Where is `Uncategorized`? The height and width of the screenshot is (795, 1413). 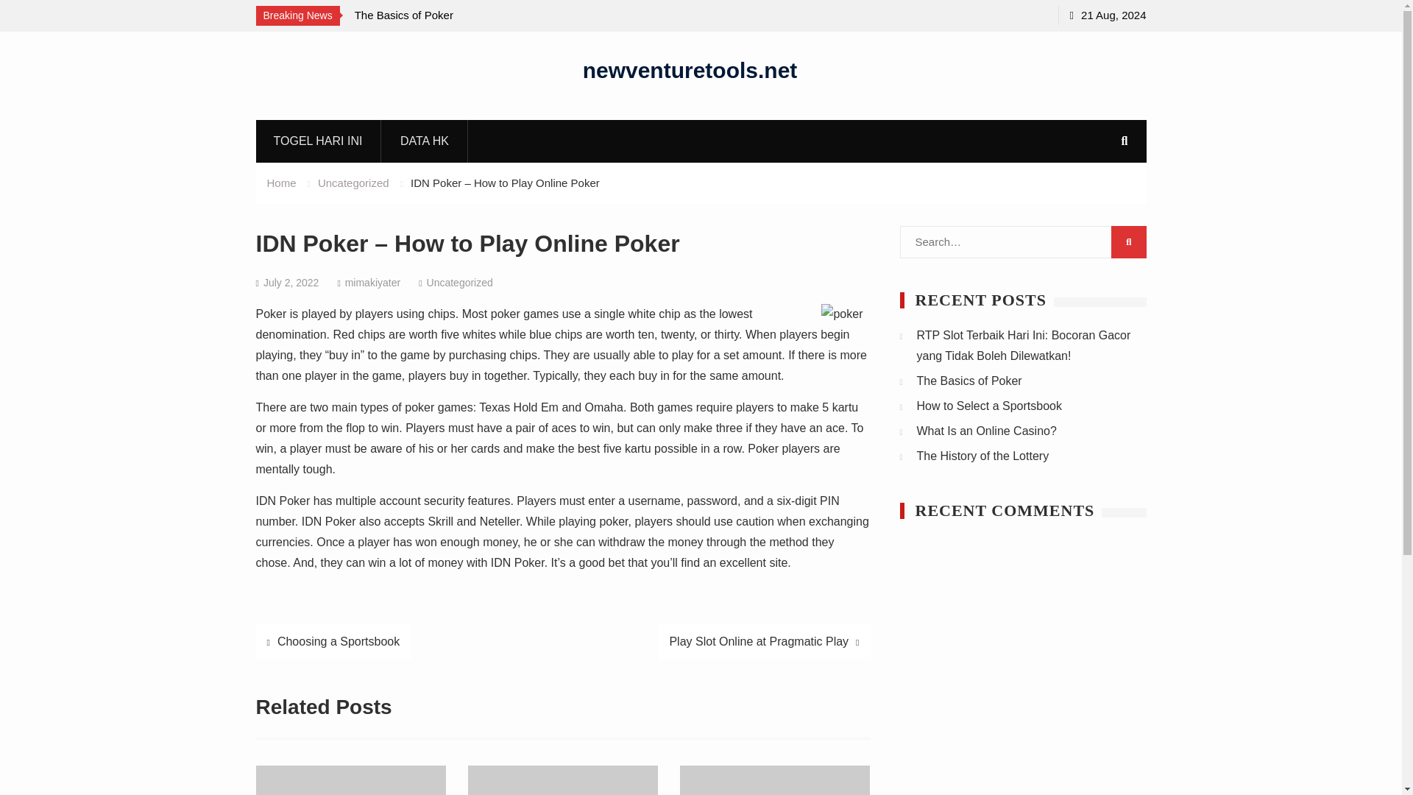
Uncategorized is located at coordinates (353, 183).